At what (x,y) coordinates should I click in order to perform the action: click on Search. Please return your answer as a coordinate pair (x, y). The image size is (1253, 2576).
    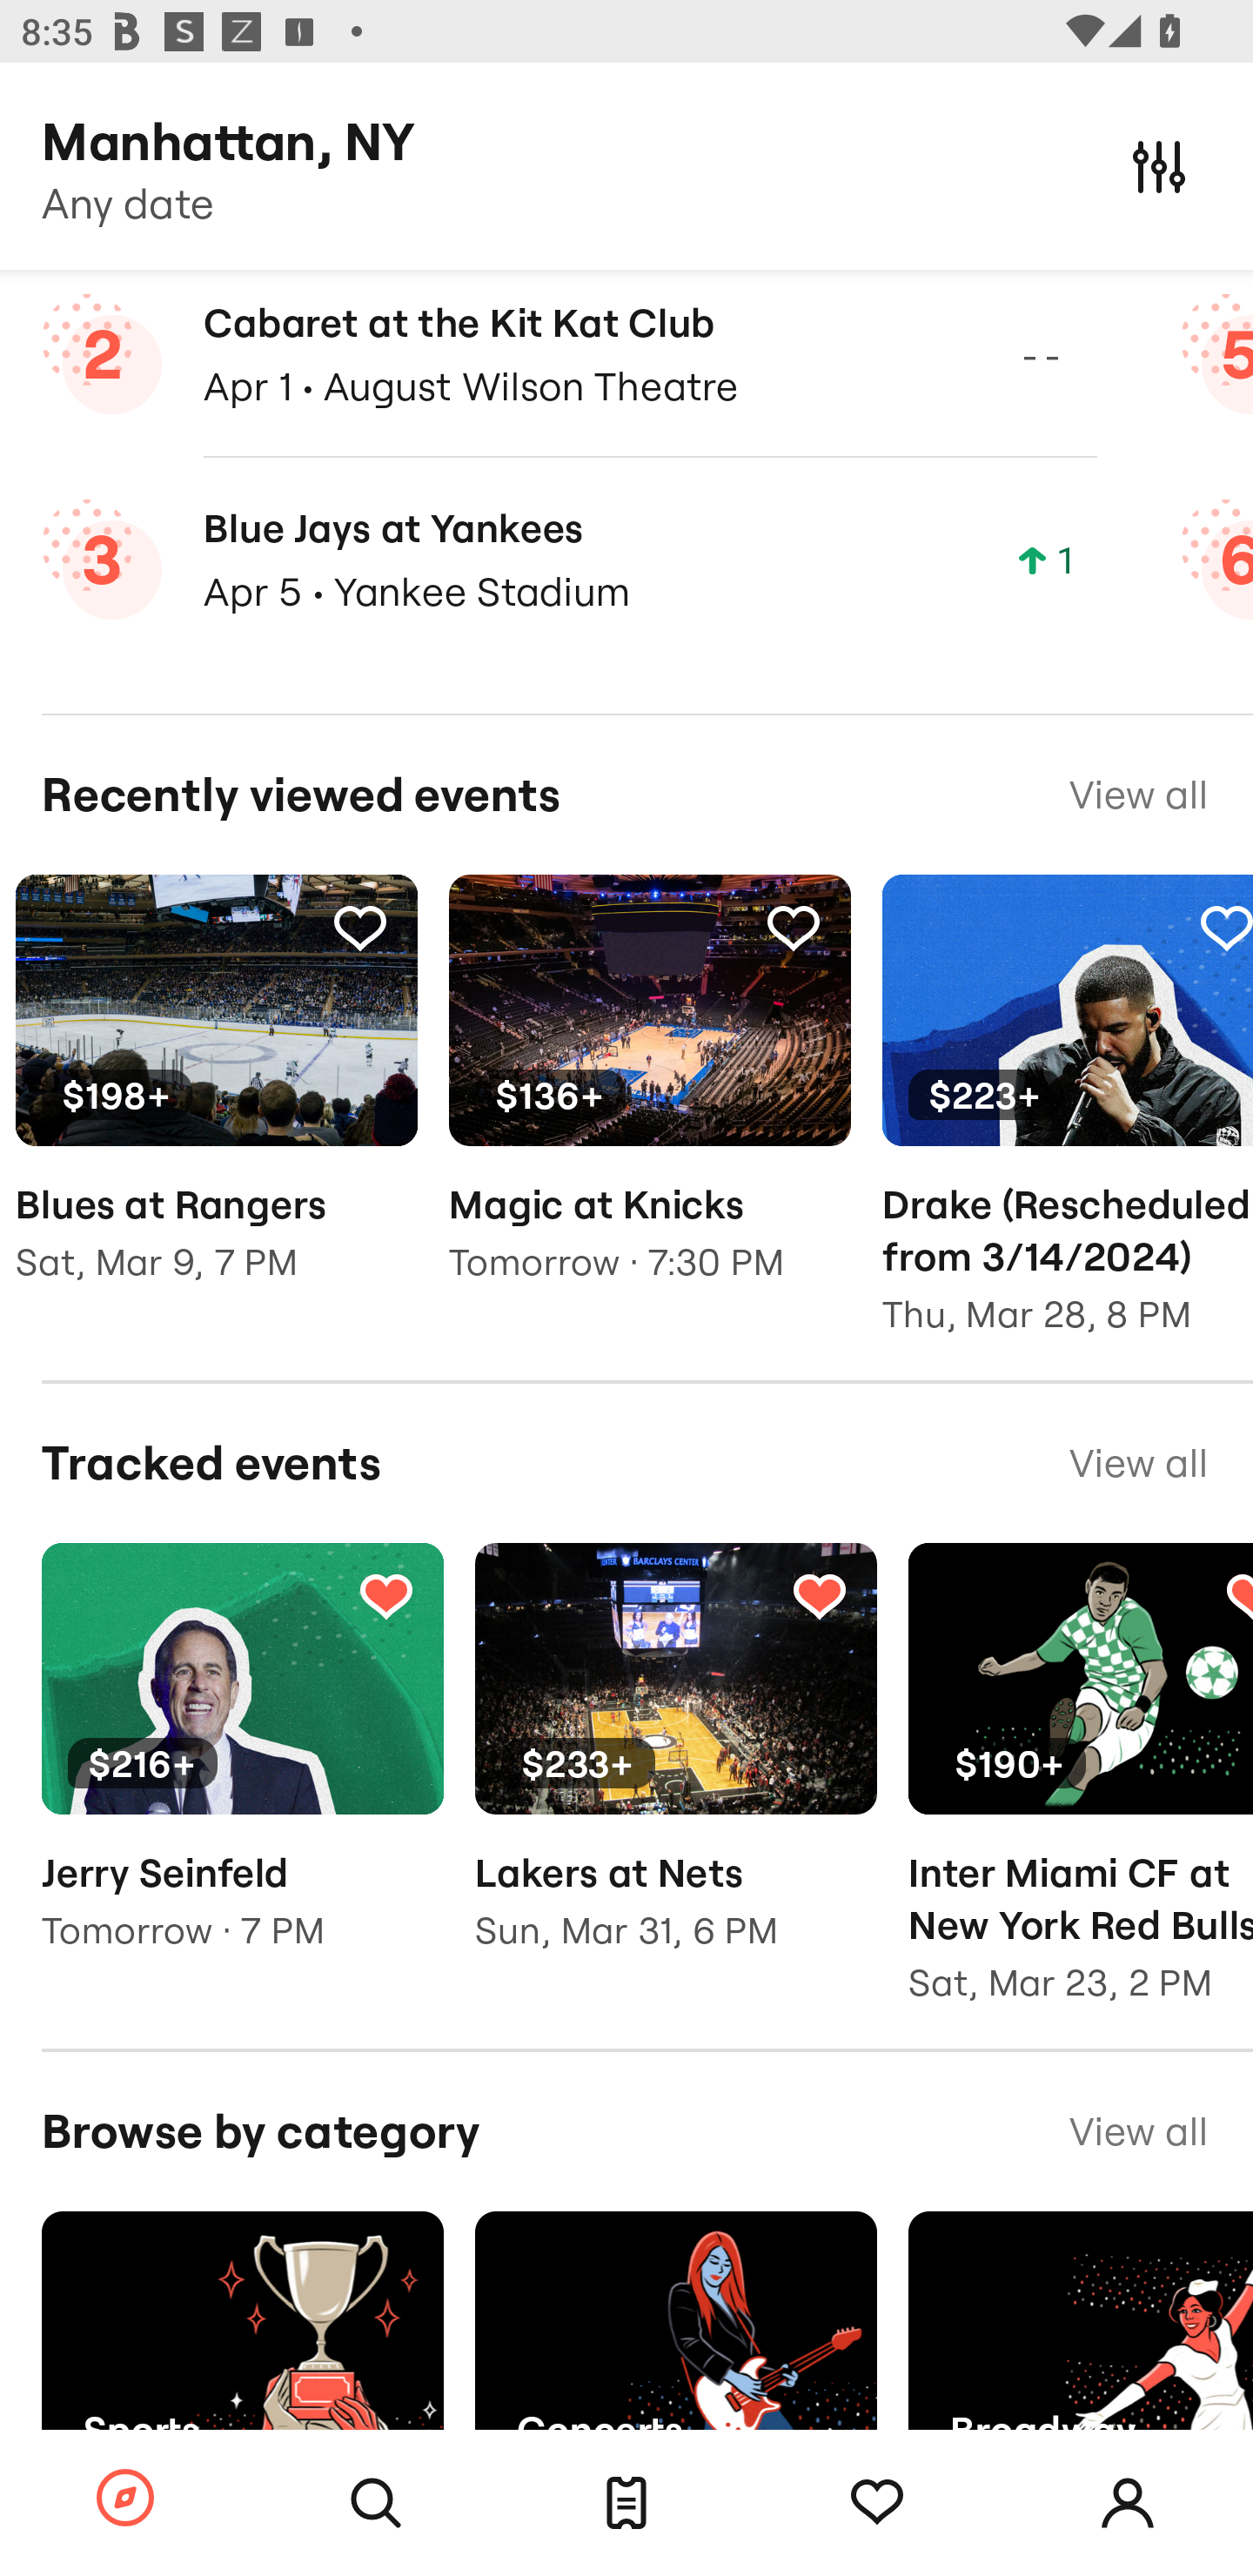
    Looking at the image, I should click on (376, 2503).